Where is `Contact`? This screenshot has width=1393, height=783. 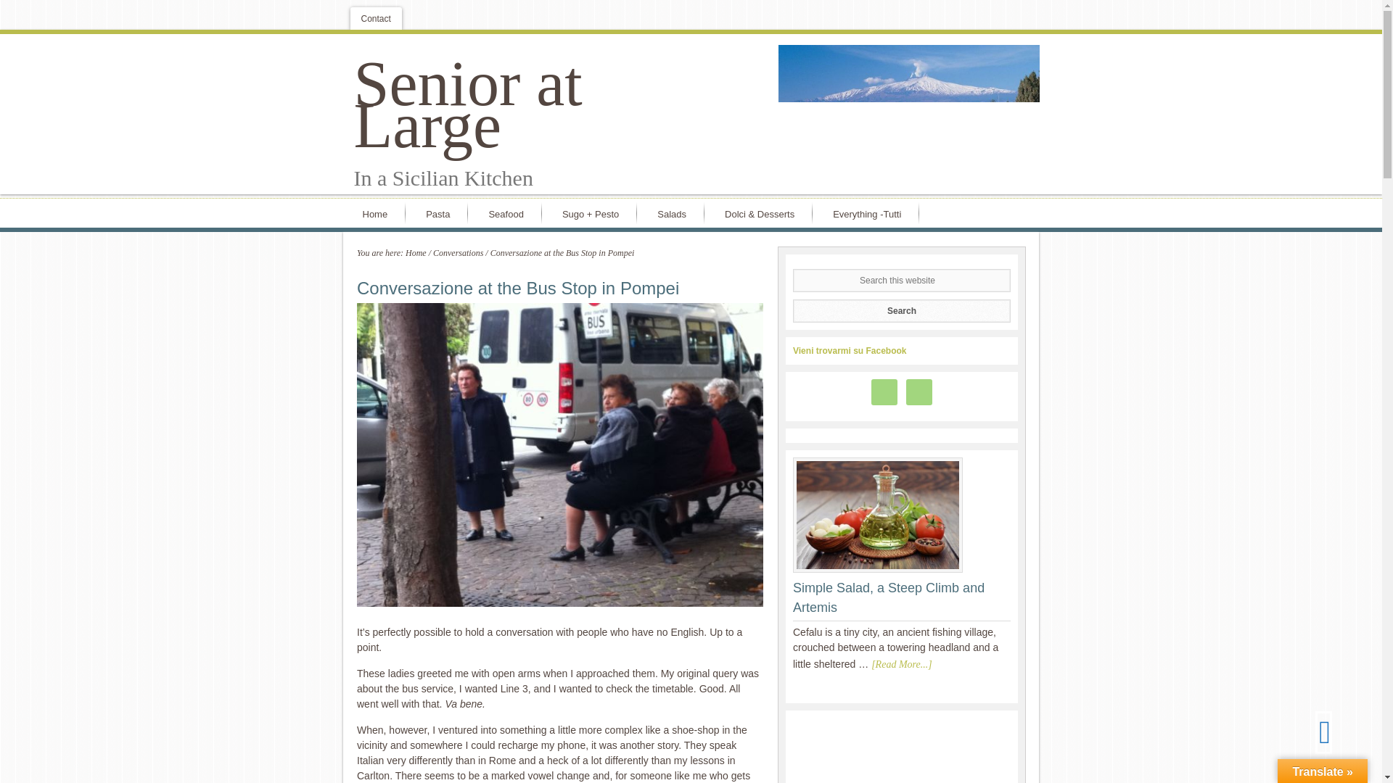
Contact is located at coordinates (374, 18).